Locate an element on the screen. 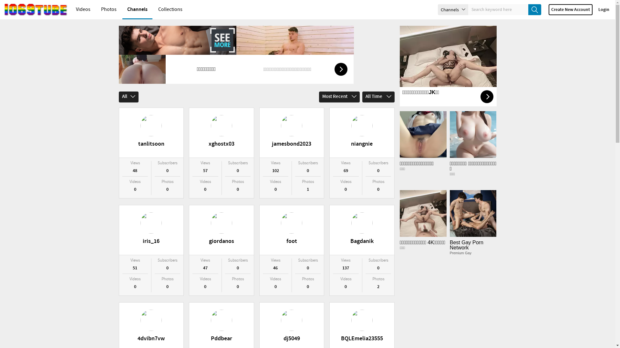 This screenshot has width=620, height=348. All is located at coordinates (129, 97).